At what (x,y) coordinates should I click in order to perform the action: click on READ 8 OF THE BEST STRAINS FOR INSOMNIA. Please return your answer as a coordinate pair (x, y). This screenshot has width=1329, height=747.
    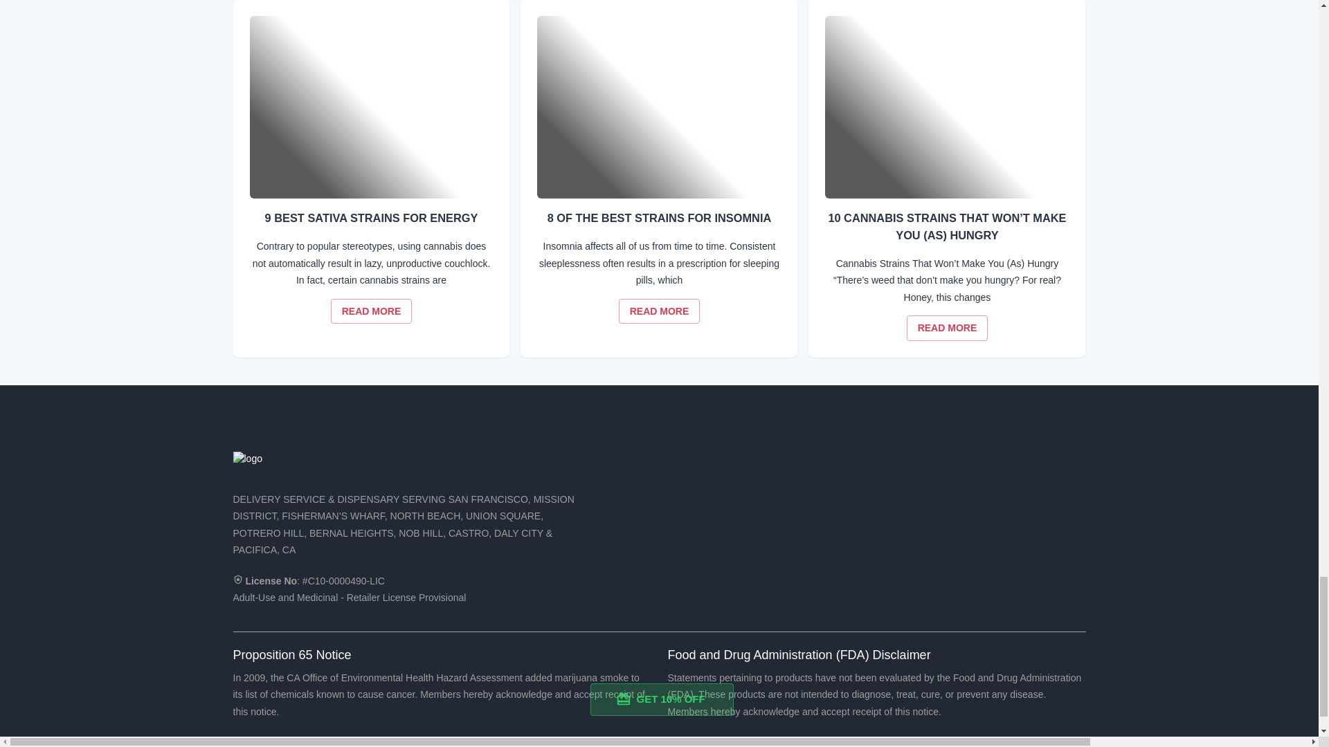
    Looking at the image, I should click on (659, 311).